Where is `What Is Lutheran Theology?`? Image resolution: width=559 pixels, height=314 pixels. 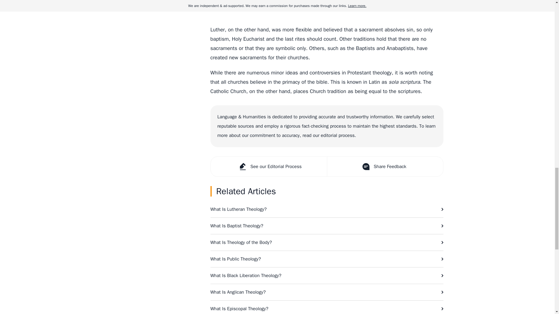
What Is Lutheran Theology? is located at coordinates (327, 209).